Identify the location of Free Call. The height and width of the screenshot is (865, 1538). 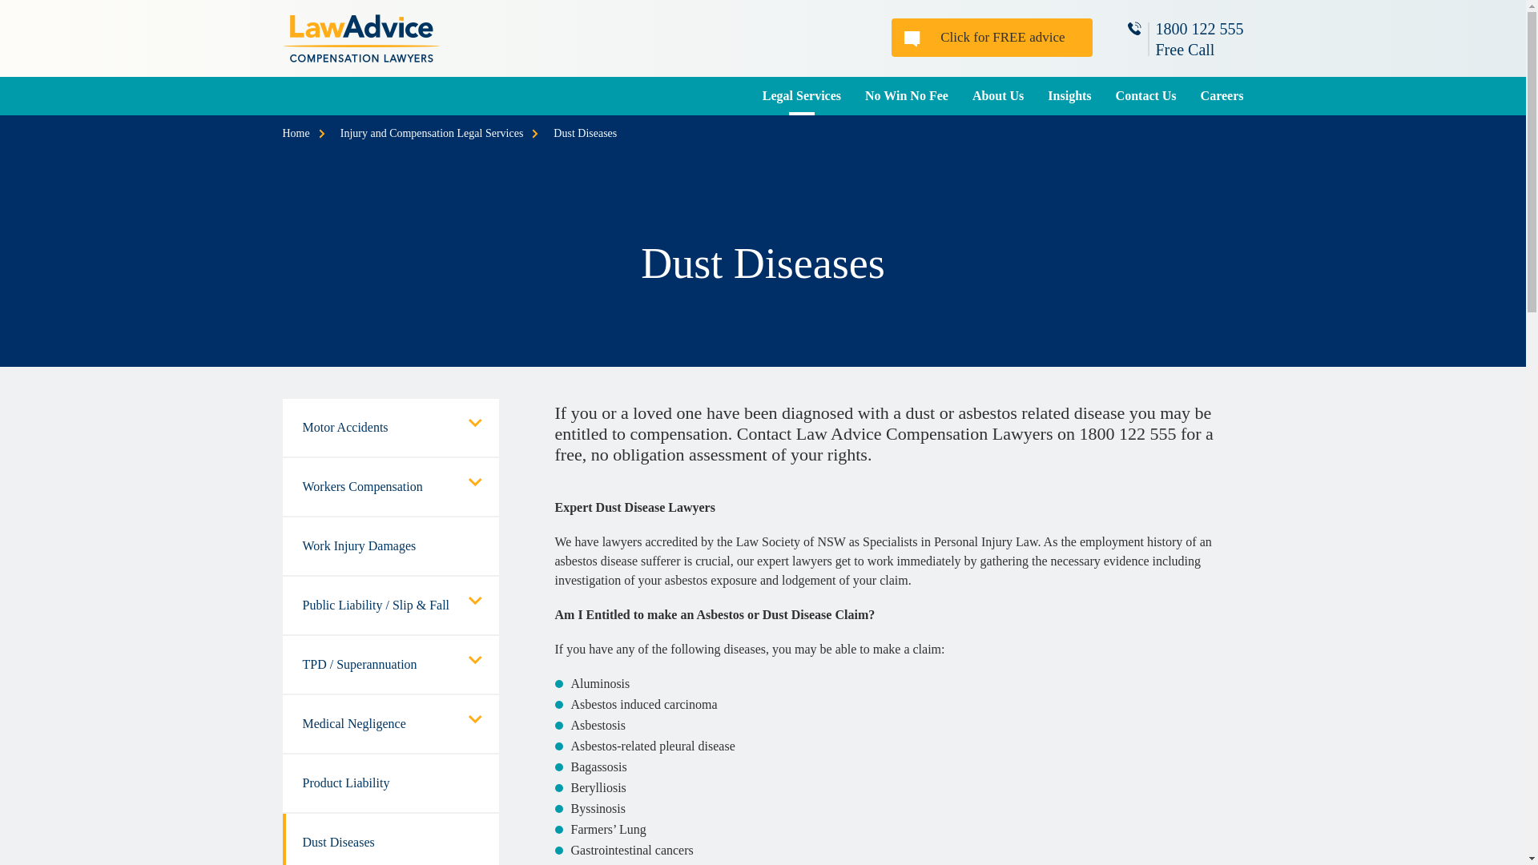
(1184, 50).